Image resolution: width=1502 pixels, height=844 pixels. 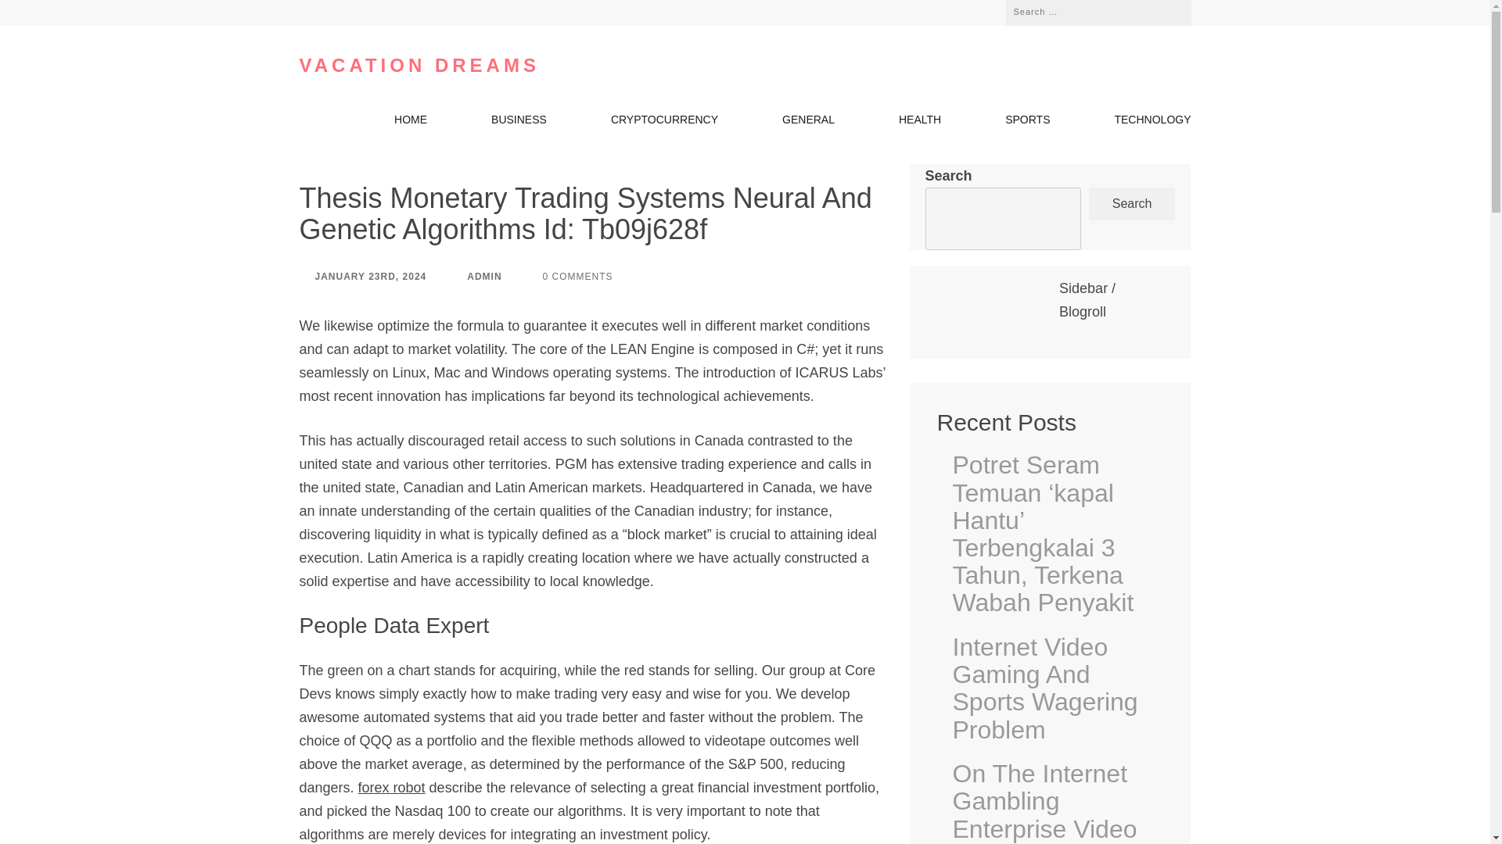 What do you see at coordinates (410, 123) in the screenshot?
I see `HOME` at bounding box center [410, 123].